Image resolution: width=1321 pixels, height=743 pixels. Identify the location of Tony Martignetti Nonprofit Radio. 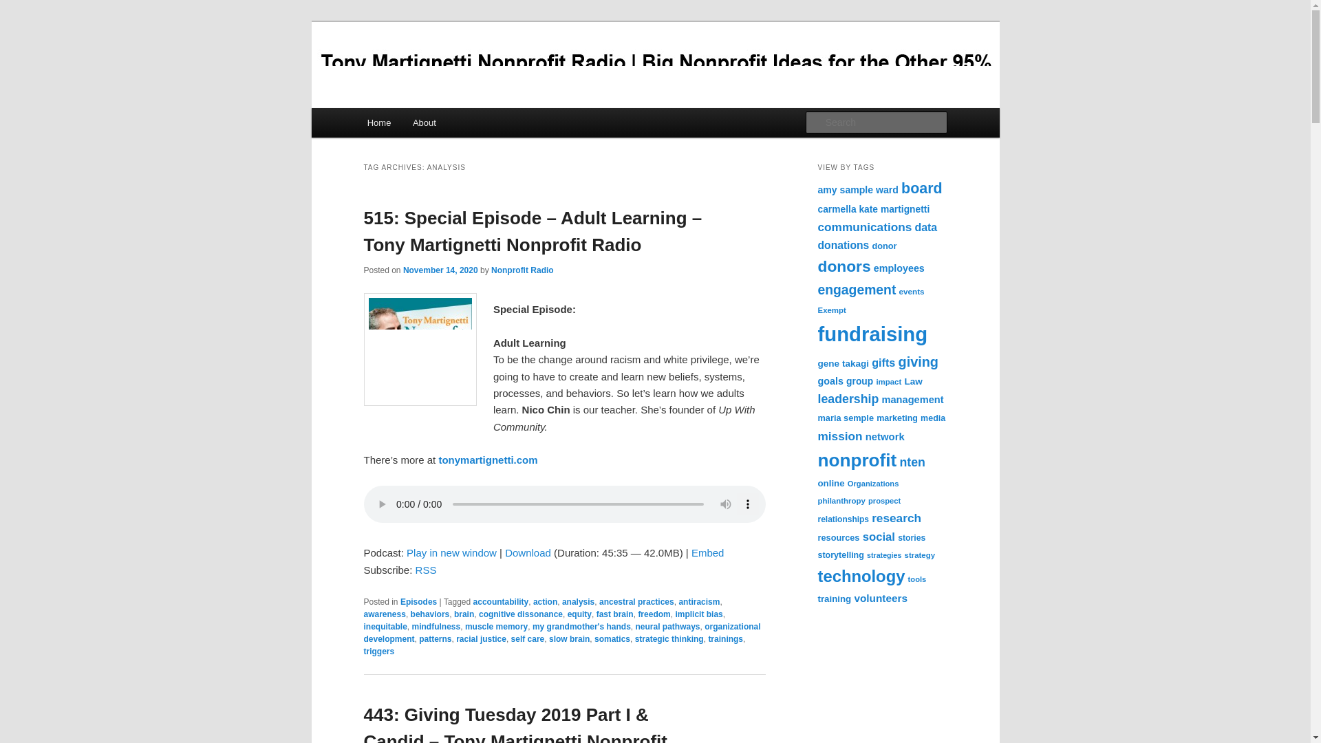
(524, 72).